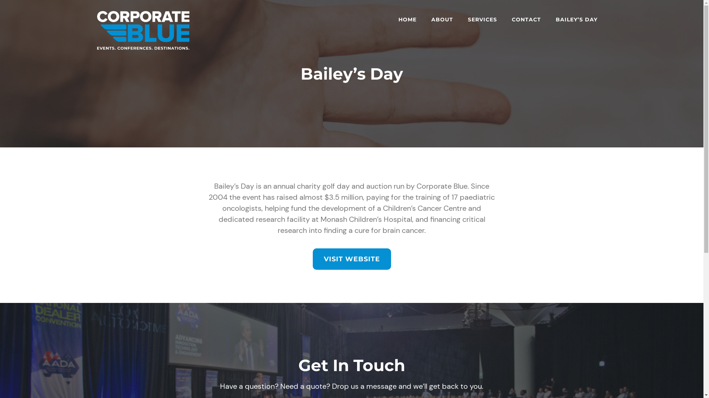  What do you see at coordinates (442, 20) in the screenshot?
I see `ABOUT` at bounding box center [442, 20].